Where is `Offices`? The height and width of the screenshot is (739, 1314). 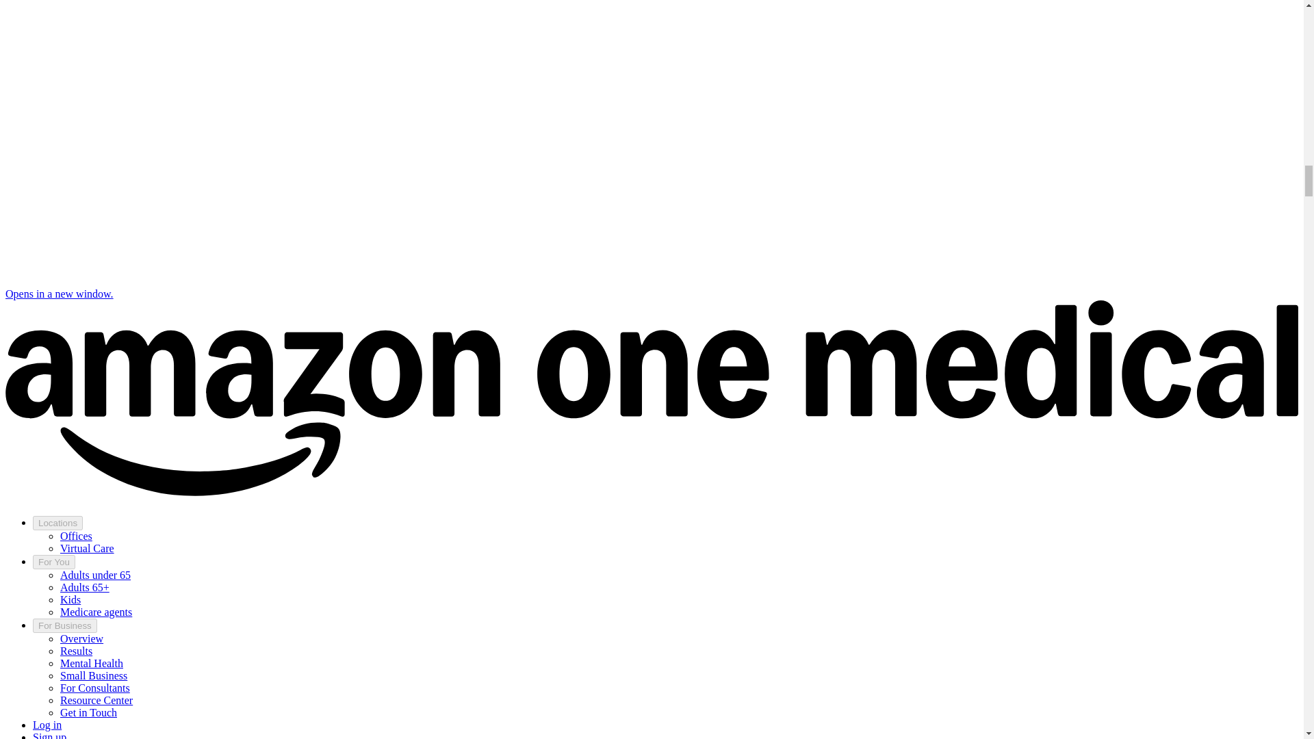 Offices is located at coordinates (76, 536).